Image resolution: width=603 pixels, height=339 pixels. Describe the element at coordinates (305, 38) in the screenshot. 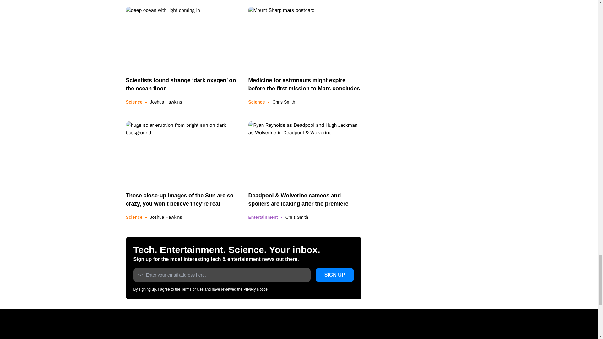

I see `Mission to Mars` at that location.